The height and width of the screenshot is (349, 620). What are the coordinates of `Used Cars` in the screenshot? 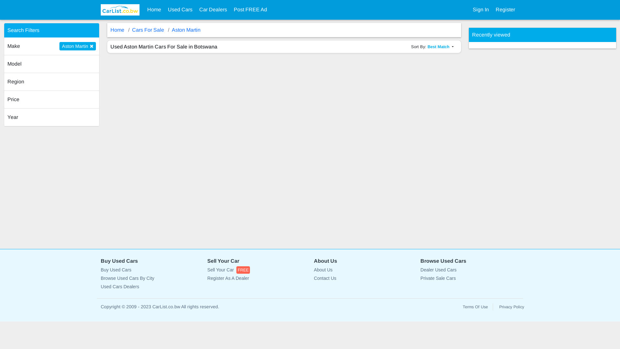 It's located at (180, 10).